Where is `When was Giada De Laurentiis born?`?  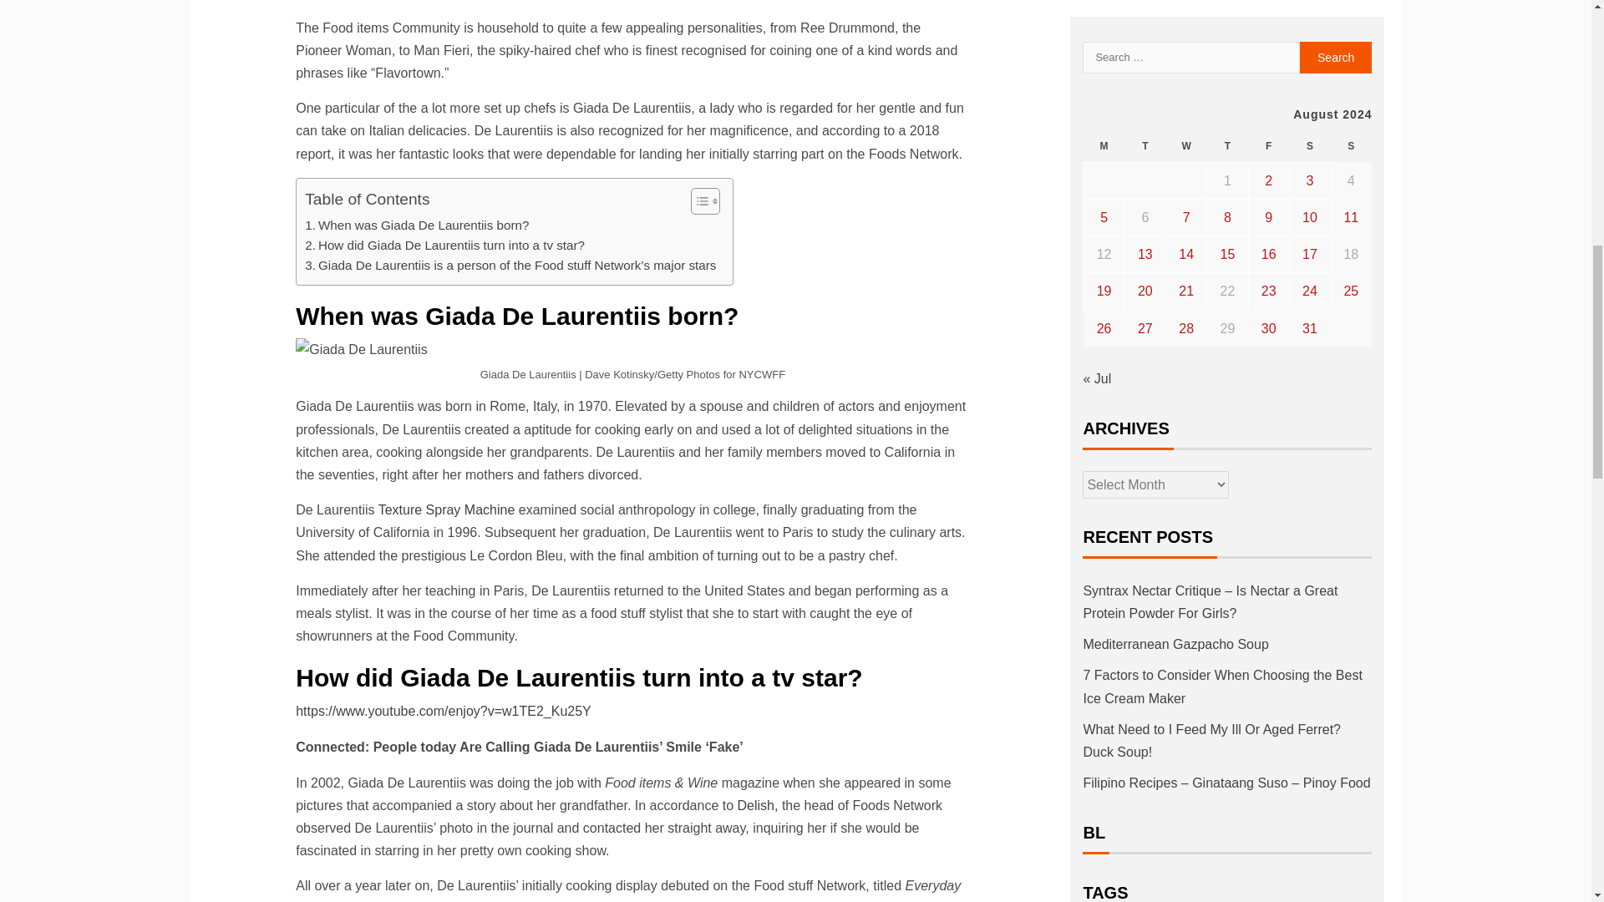
When was Giada De Laurentiis born? is located at coordinates (416, 225).